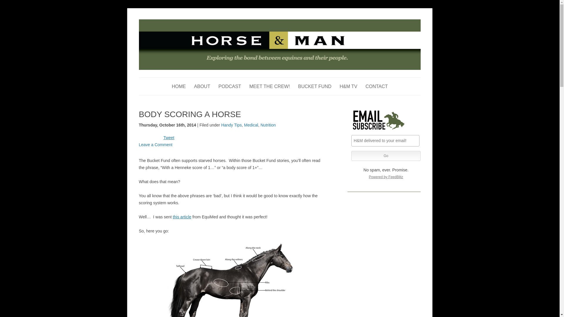 The width and height of the screenshot is (564, 317). I want to click on BUCKET FUND, so click(315, 86).